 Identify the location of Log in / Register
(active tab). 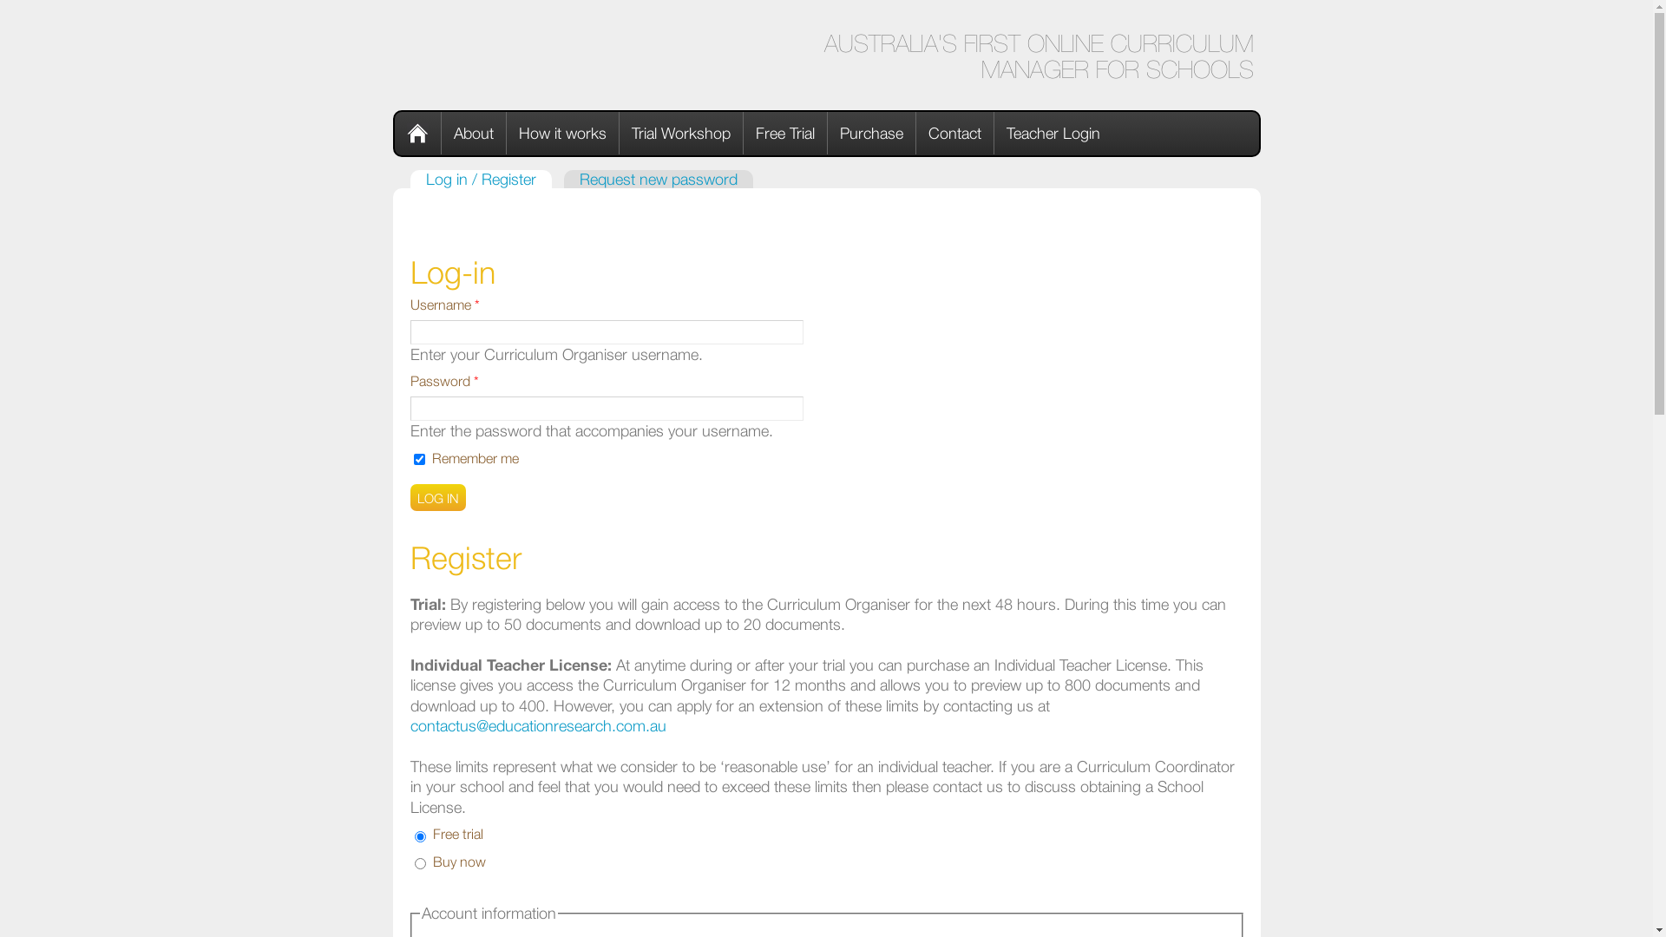
(481, 179).